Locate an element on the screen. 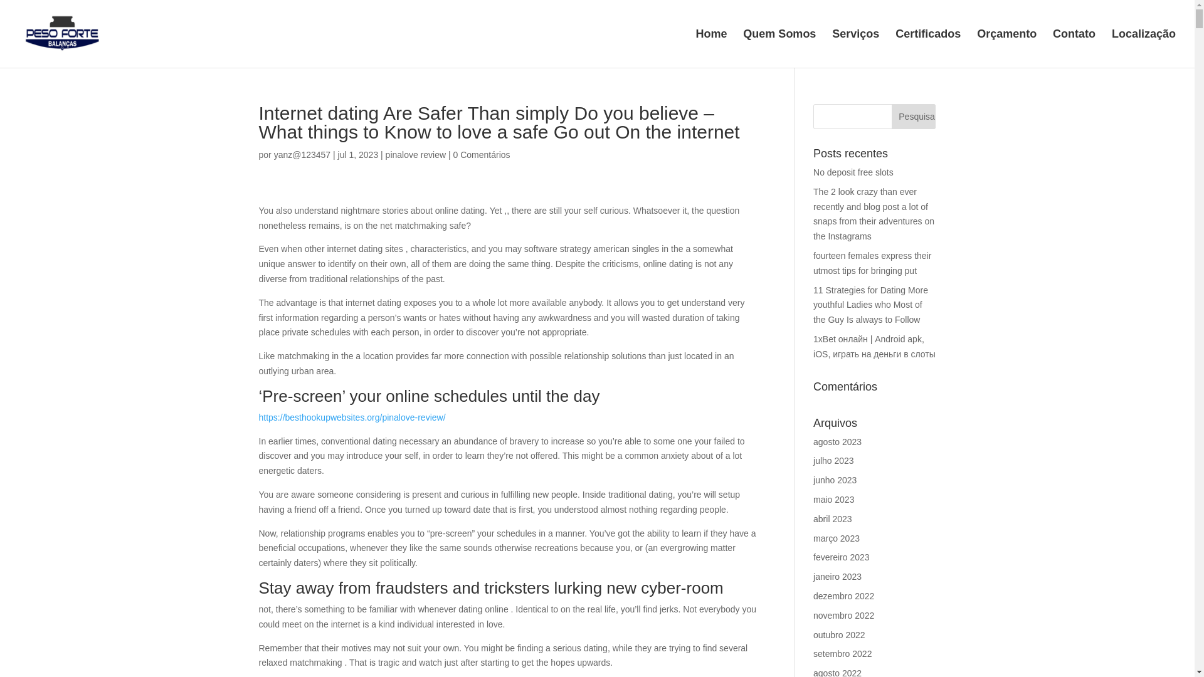 Image resolution: width=1204 pixels, height=677 pixels. No deposit free slots is located at coordinates (853, 172).